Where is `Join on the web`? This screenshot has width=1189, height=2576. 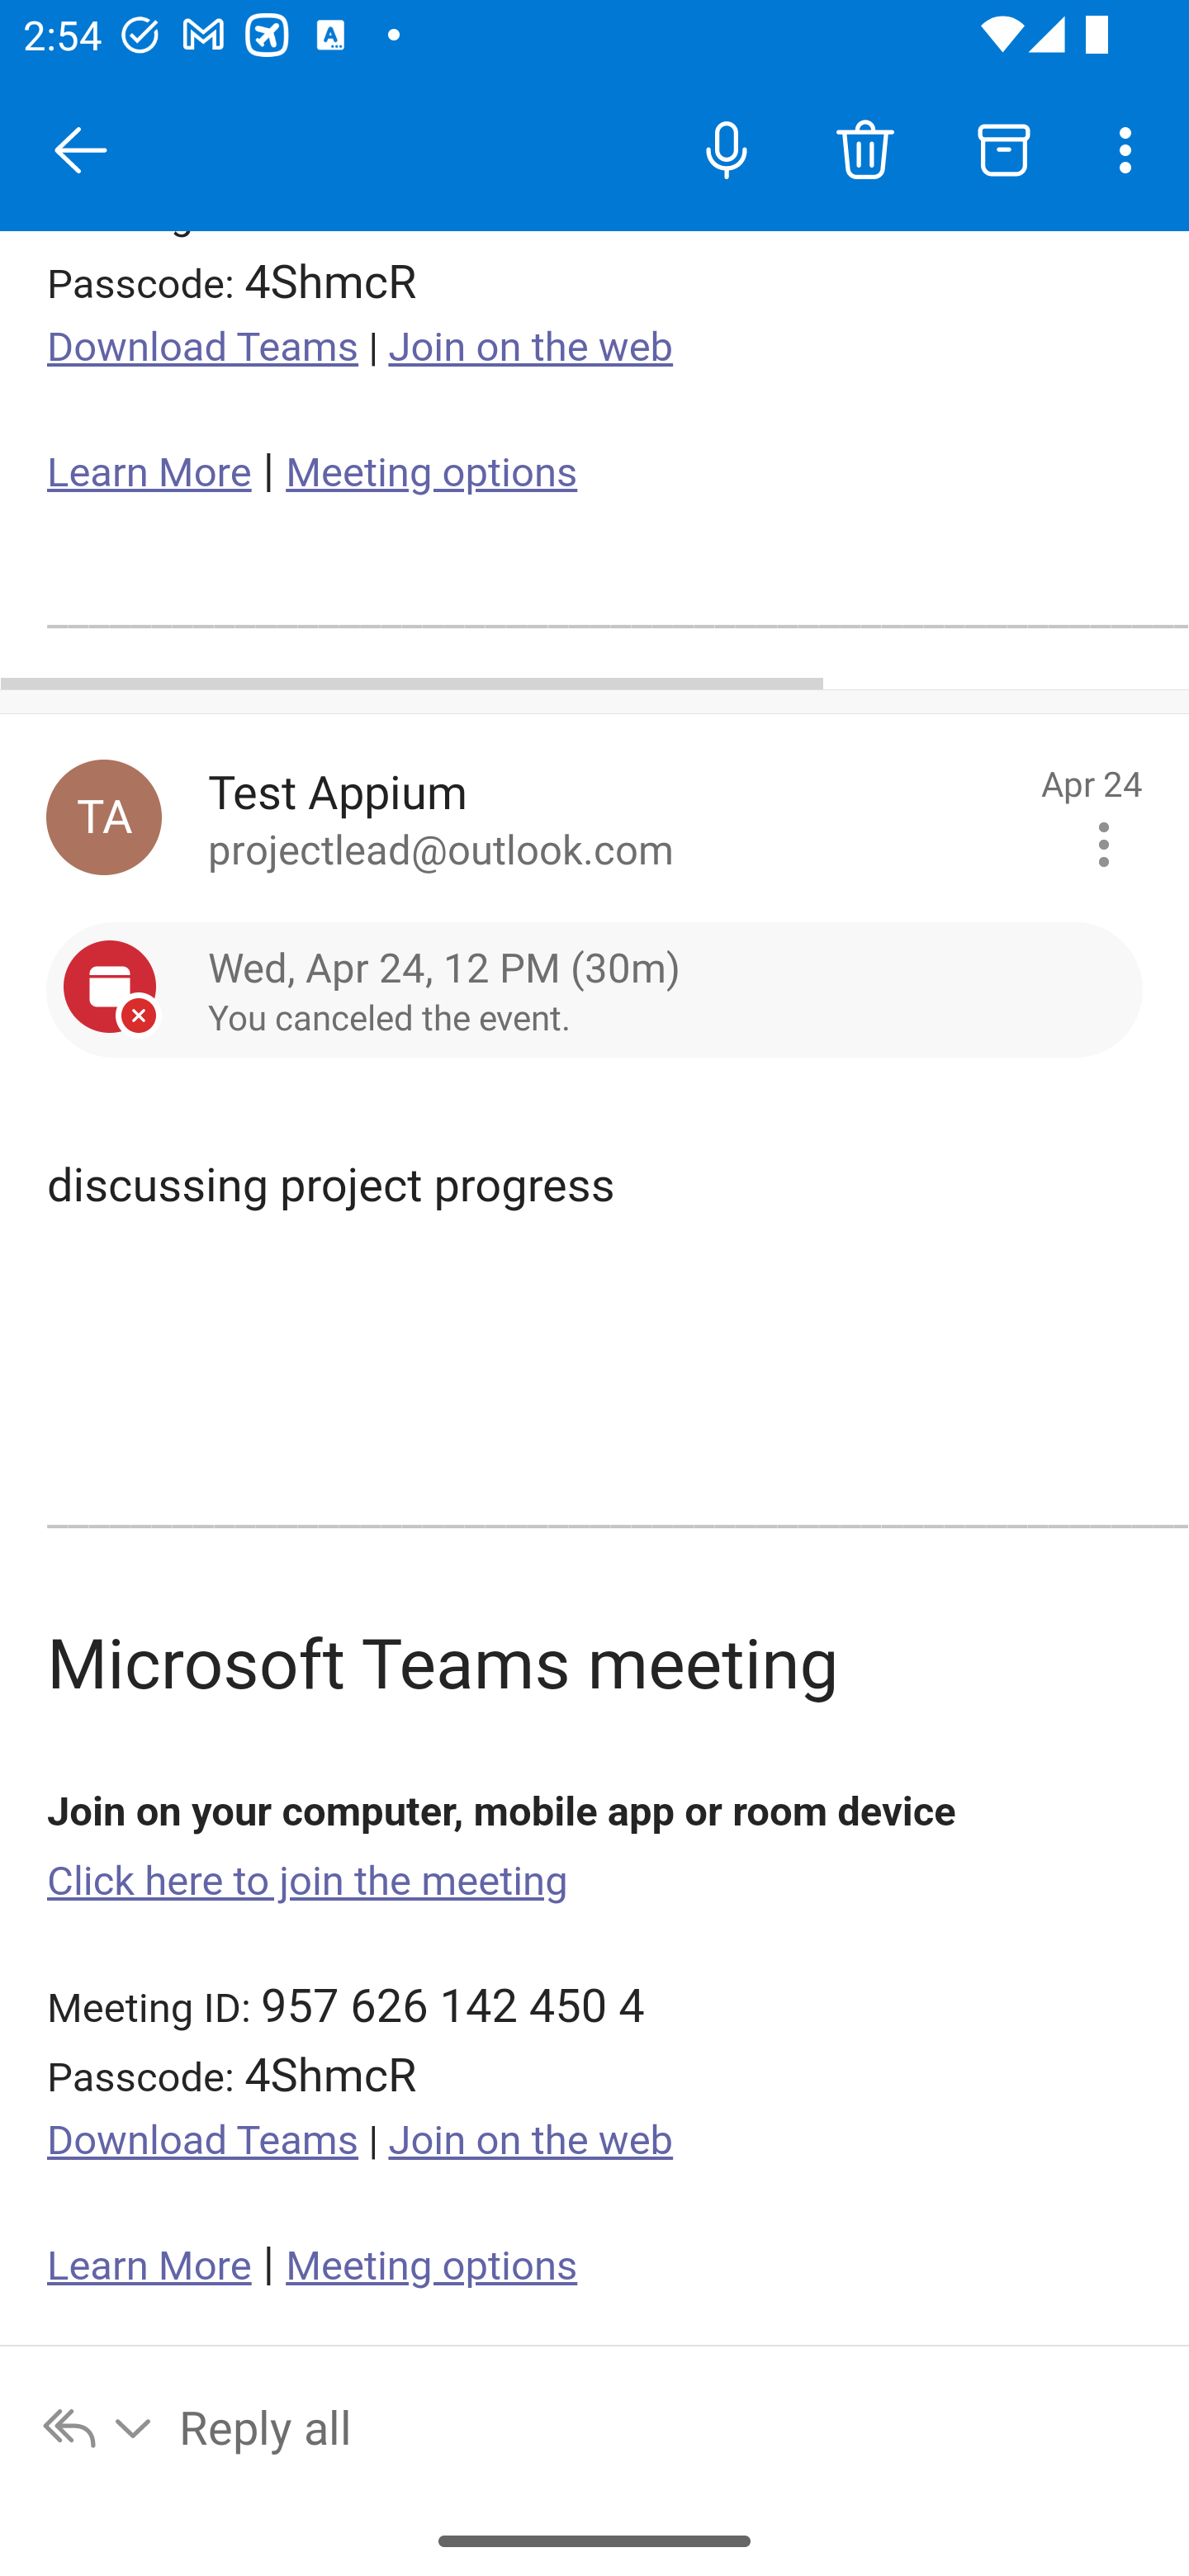 Join on the web is located at coordinates (530, 347).